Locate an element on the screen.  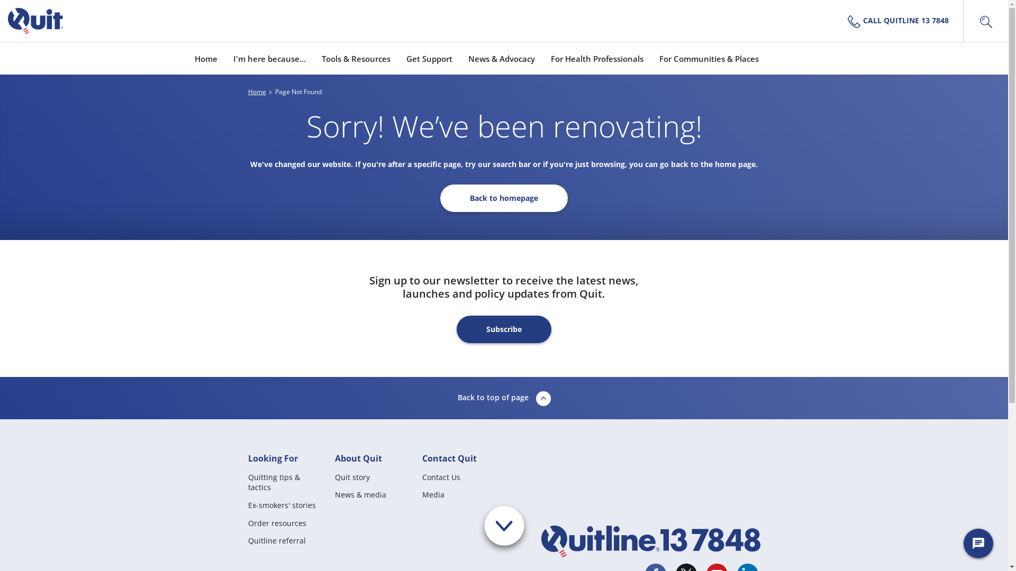
Contact Us is located at coordinates (441, 477).